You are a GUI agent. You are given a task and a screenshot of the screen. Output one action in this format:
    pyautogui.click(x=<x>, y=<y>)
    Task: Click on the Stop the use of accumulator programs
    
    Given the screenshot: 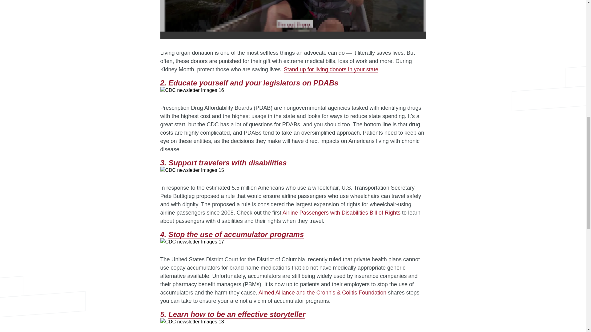 What is the action you would take?
    pyautogui.click(x=236, y=234)
    